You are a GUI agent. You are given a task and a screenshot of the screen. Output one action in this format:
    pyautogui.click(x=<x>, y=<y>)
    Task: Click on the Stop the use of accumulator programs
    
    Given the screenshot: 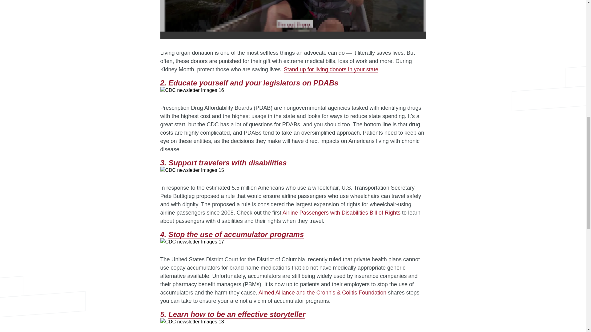 What is the action you would take?
    pyautogui.click(x=236, y=234)
    